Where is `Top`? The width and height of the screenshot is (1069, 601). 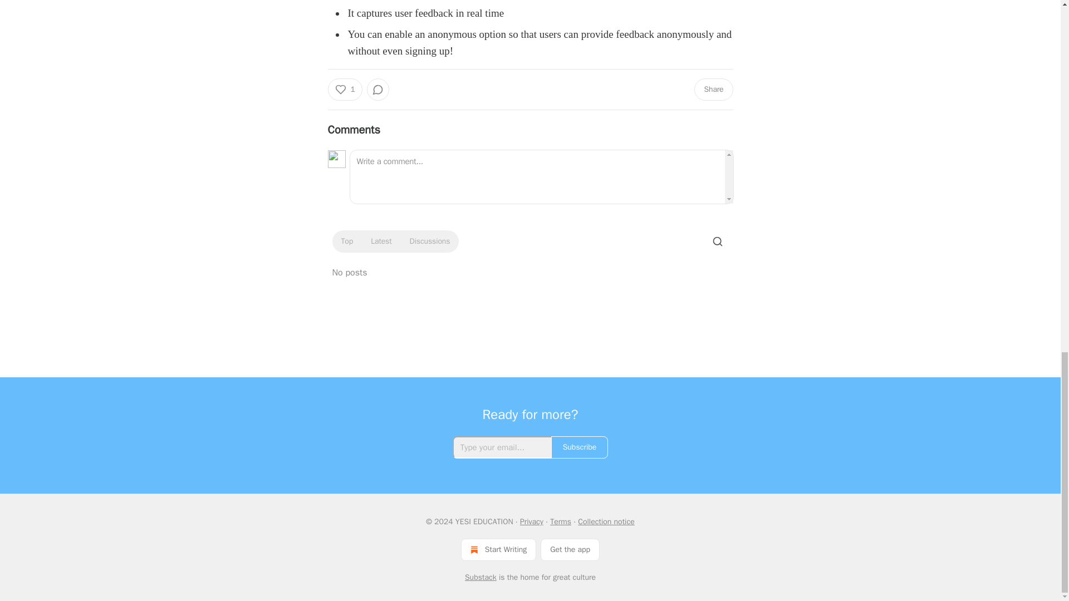 Top is located at coordinates (346, 242).